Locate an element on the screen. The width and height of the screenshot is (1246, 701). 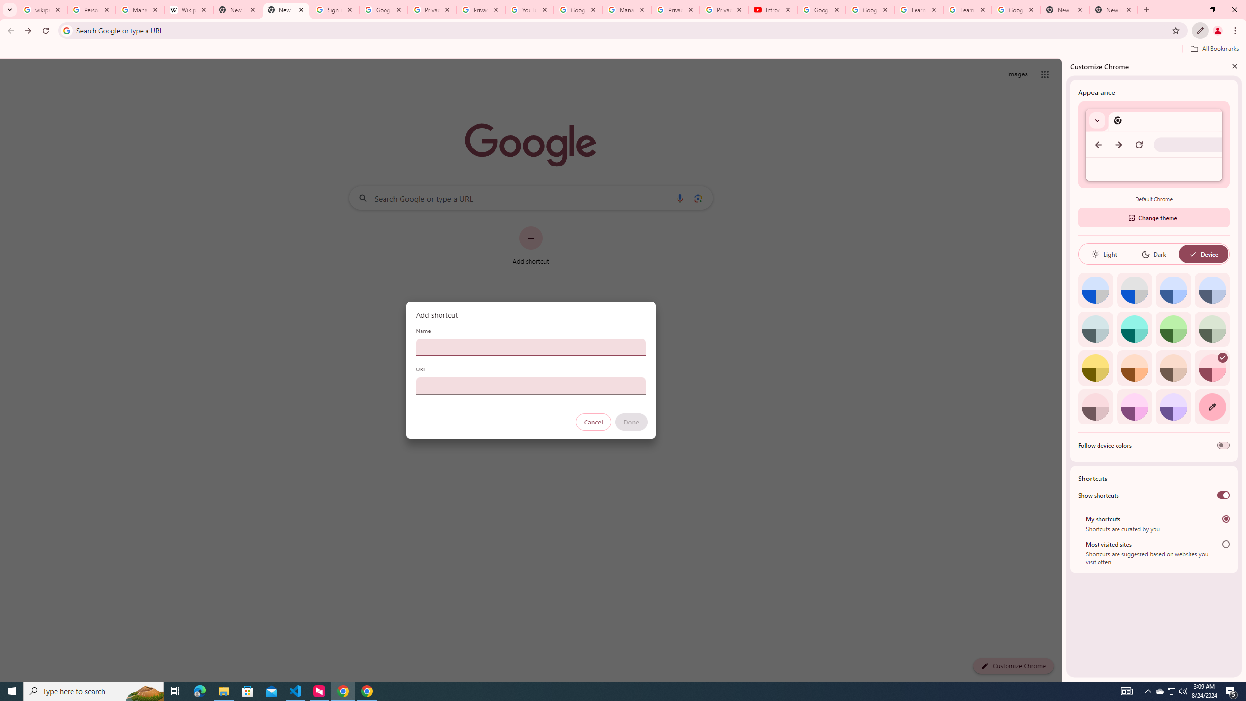
Personalization & Google Search results - Google Search Help is located at coordinates (91, 10).